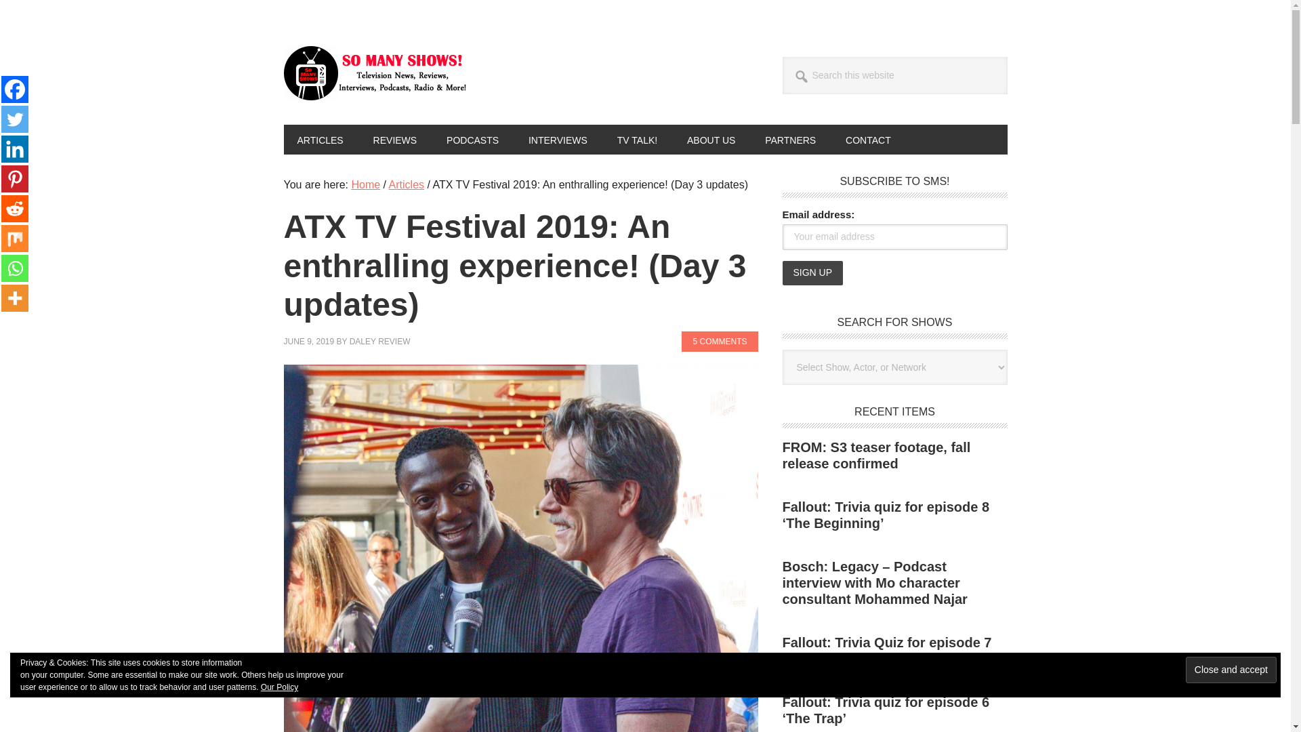  I want to click on DALEY REVIEW, so click(380, 341).